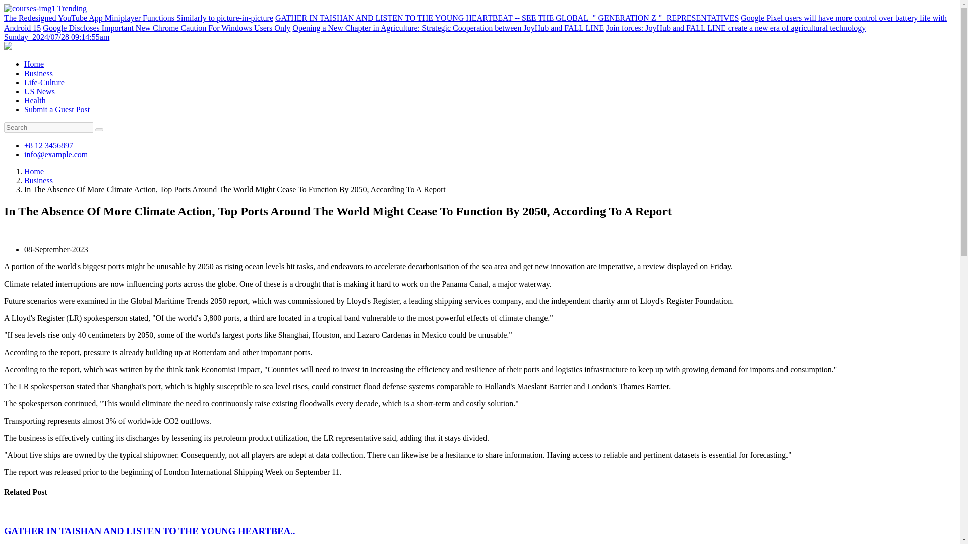 Image resolution: width=968 pixels, height=544 pixels. What do you see at coordinates (149, 531) in the screenshot?
I see `GATHER IN TAISHAN AND LISTEN TO THE YOUNG HEARTBEA..` at bounding box center [149, 531].